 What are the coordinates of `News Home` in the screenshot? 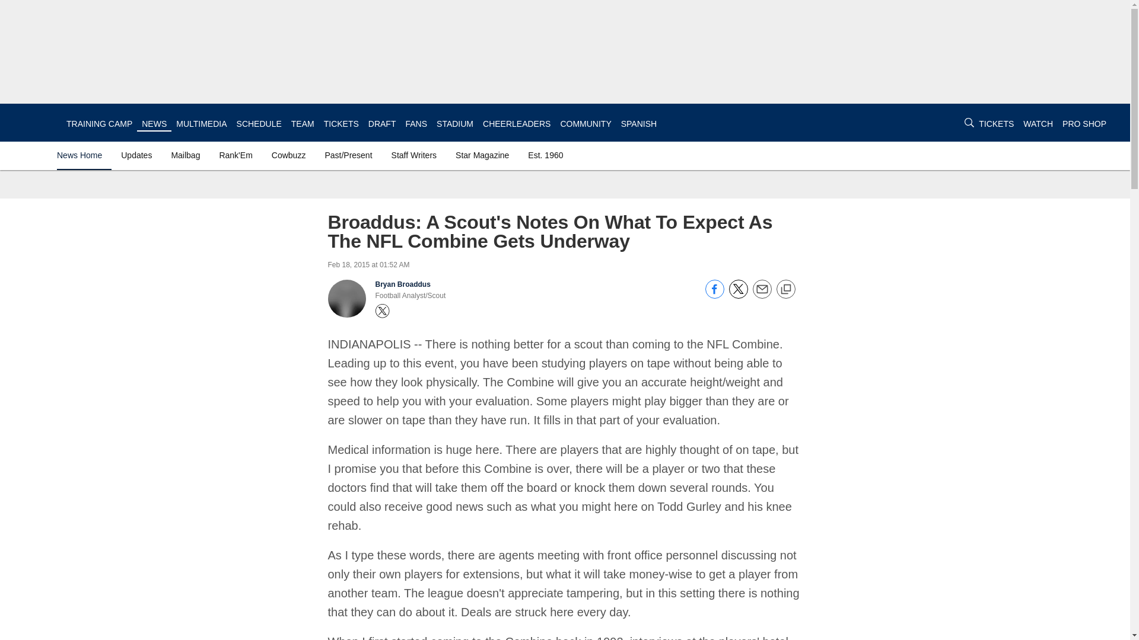 It's located at (82, 155).